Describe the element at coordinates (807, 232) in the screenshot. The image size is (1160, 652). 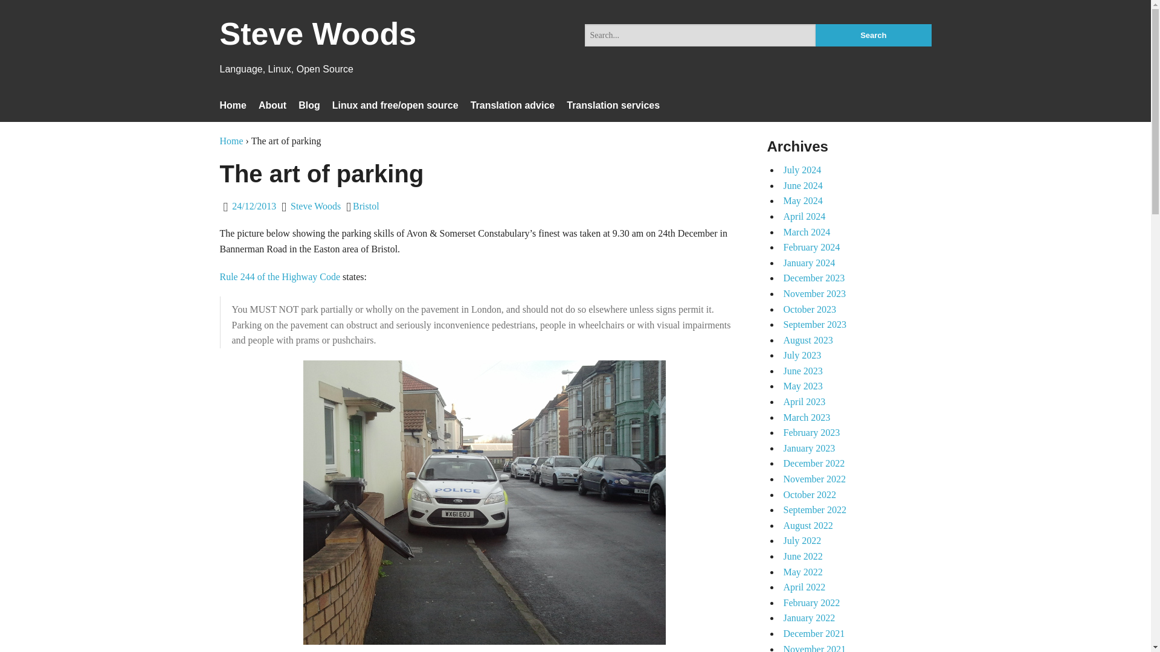
I see `March 2024` at that location.